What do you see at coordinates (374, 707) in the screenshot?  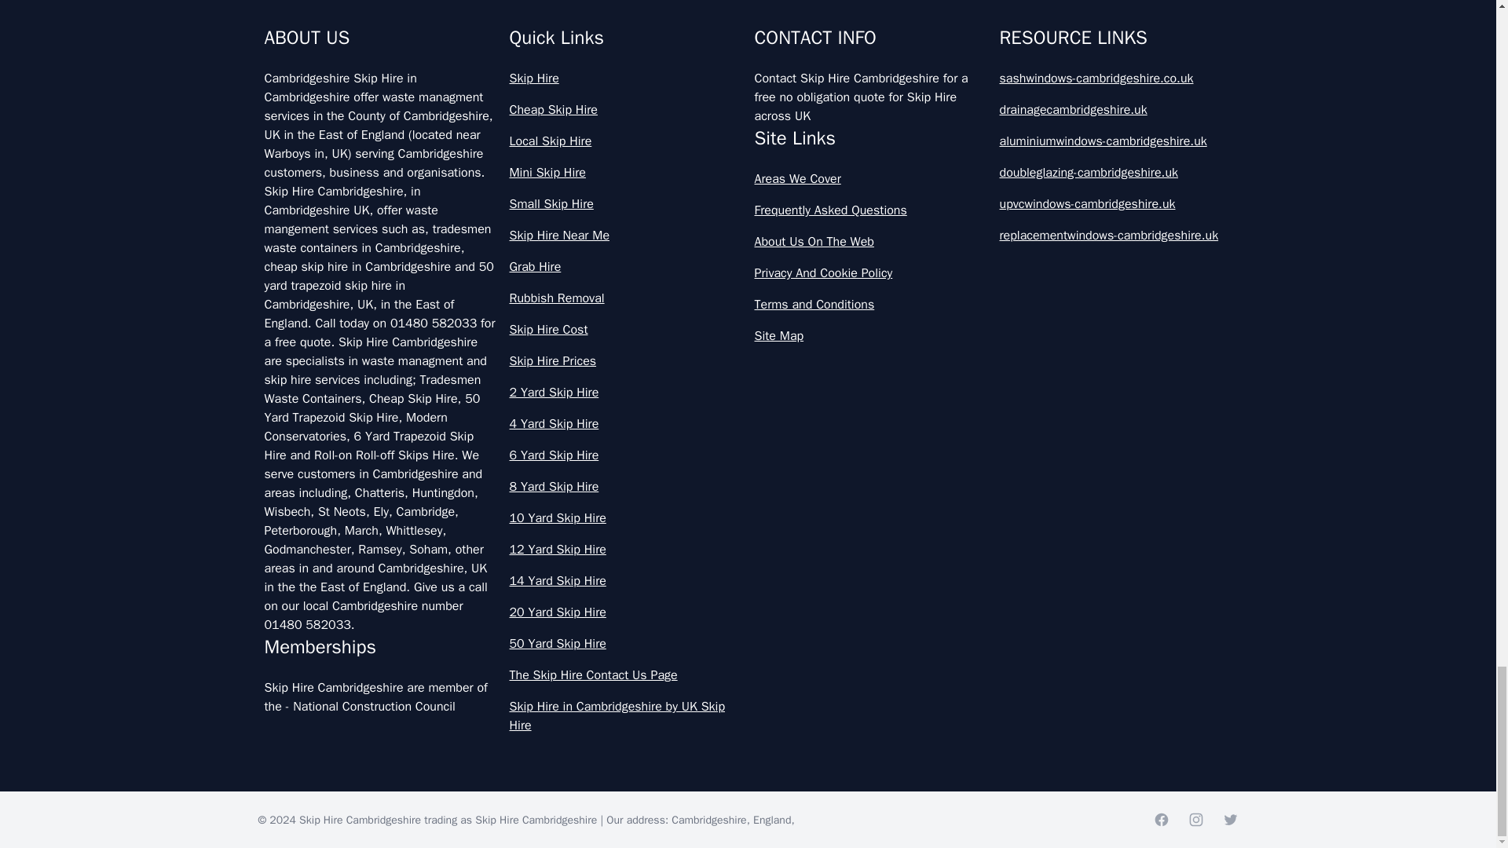 I see `National Construction Council` at bounding box center [374, 707].